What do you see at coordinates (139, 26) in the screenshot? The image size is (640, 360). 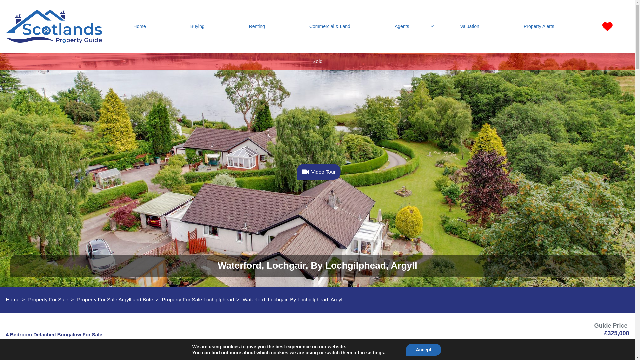 I see `Home` at bounding box center [139, 26].